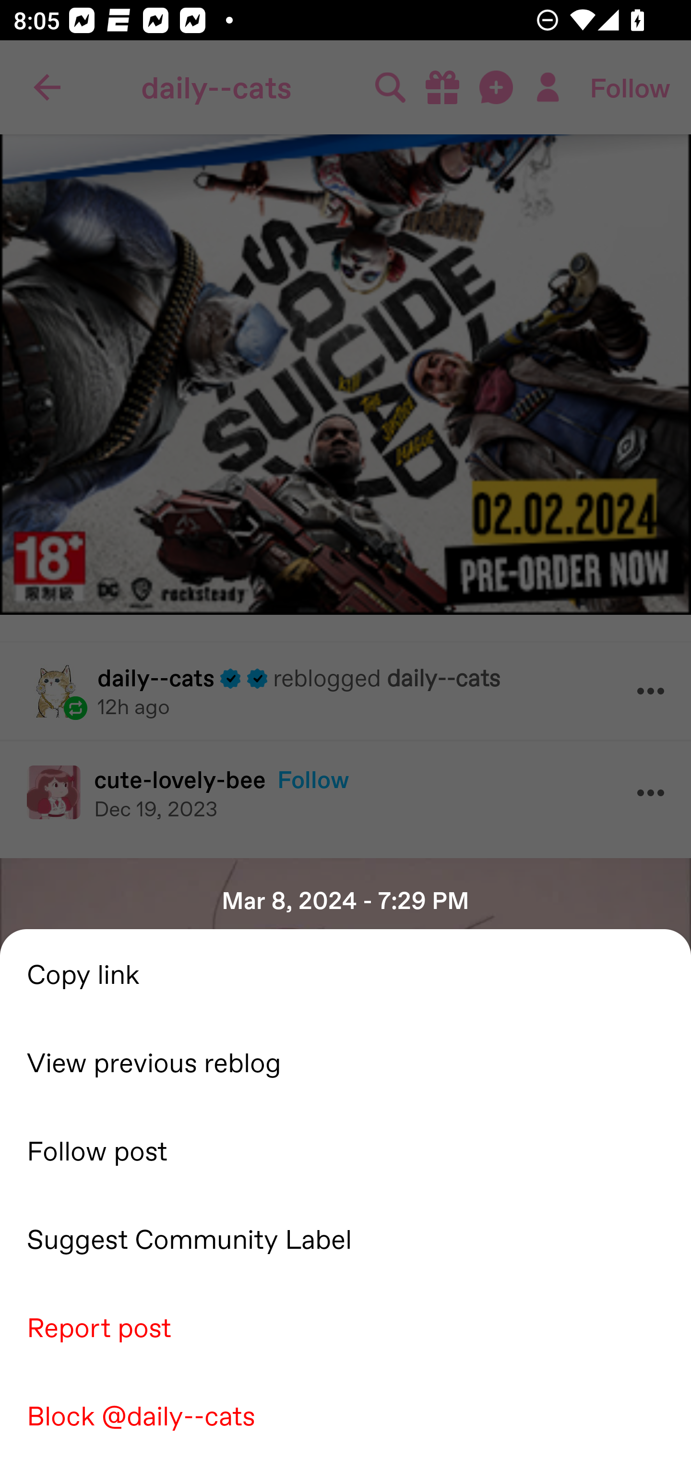  What do you see at coordinates (345, 1238) in the screenshot?
I see `Suggest Community Label` at bounding box center [345, 1238].